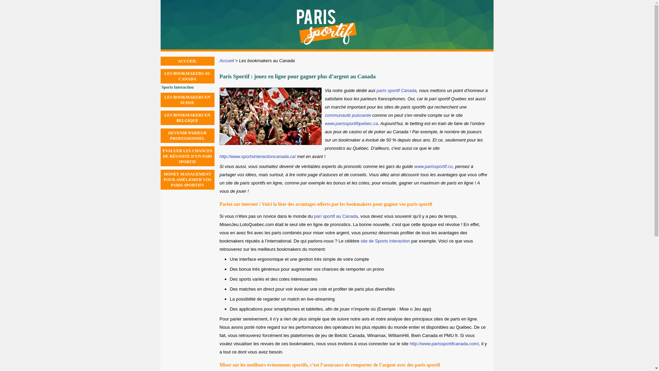  I want to click on Sports Interaction, so click(188, 87).